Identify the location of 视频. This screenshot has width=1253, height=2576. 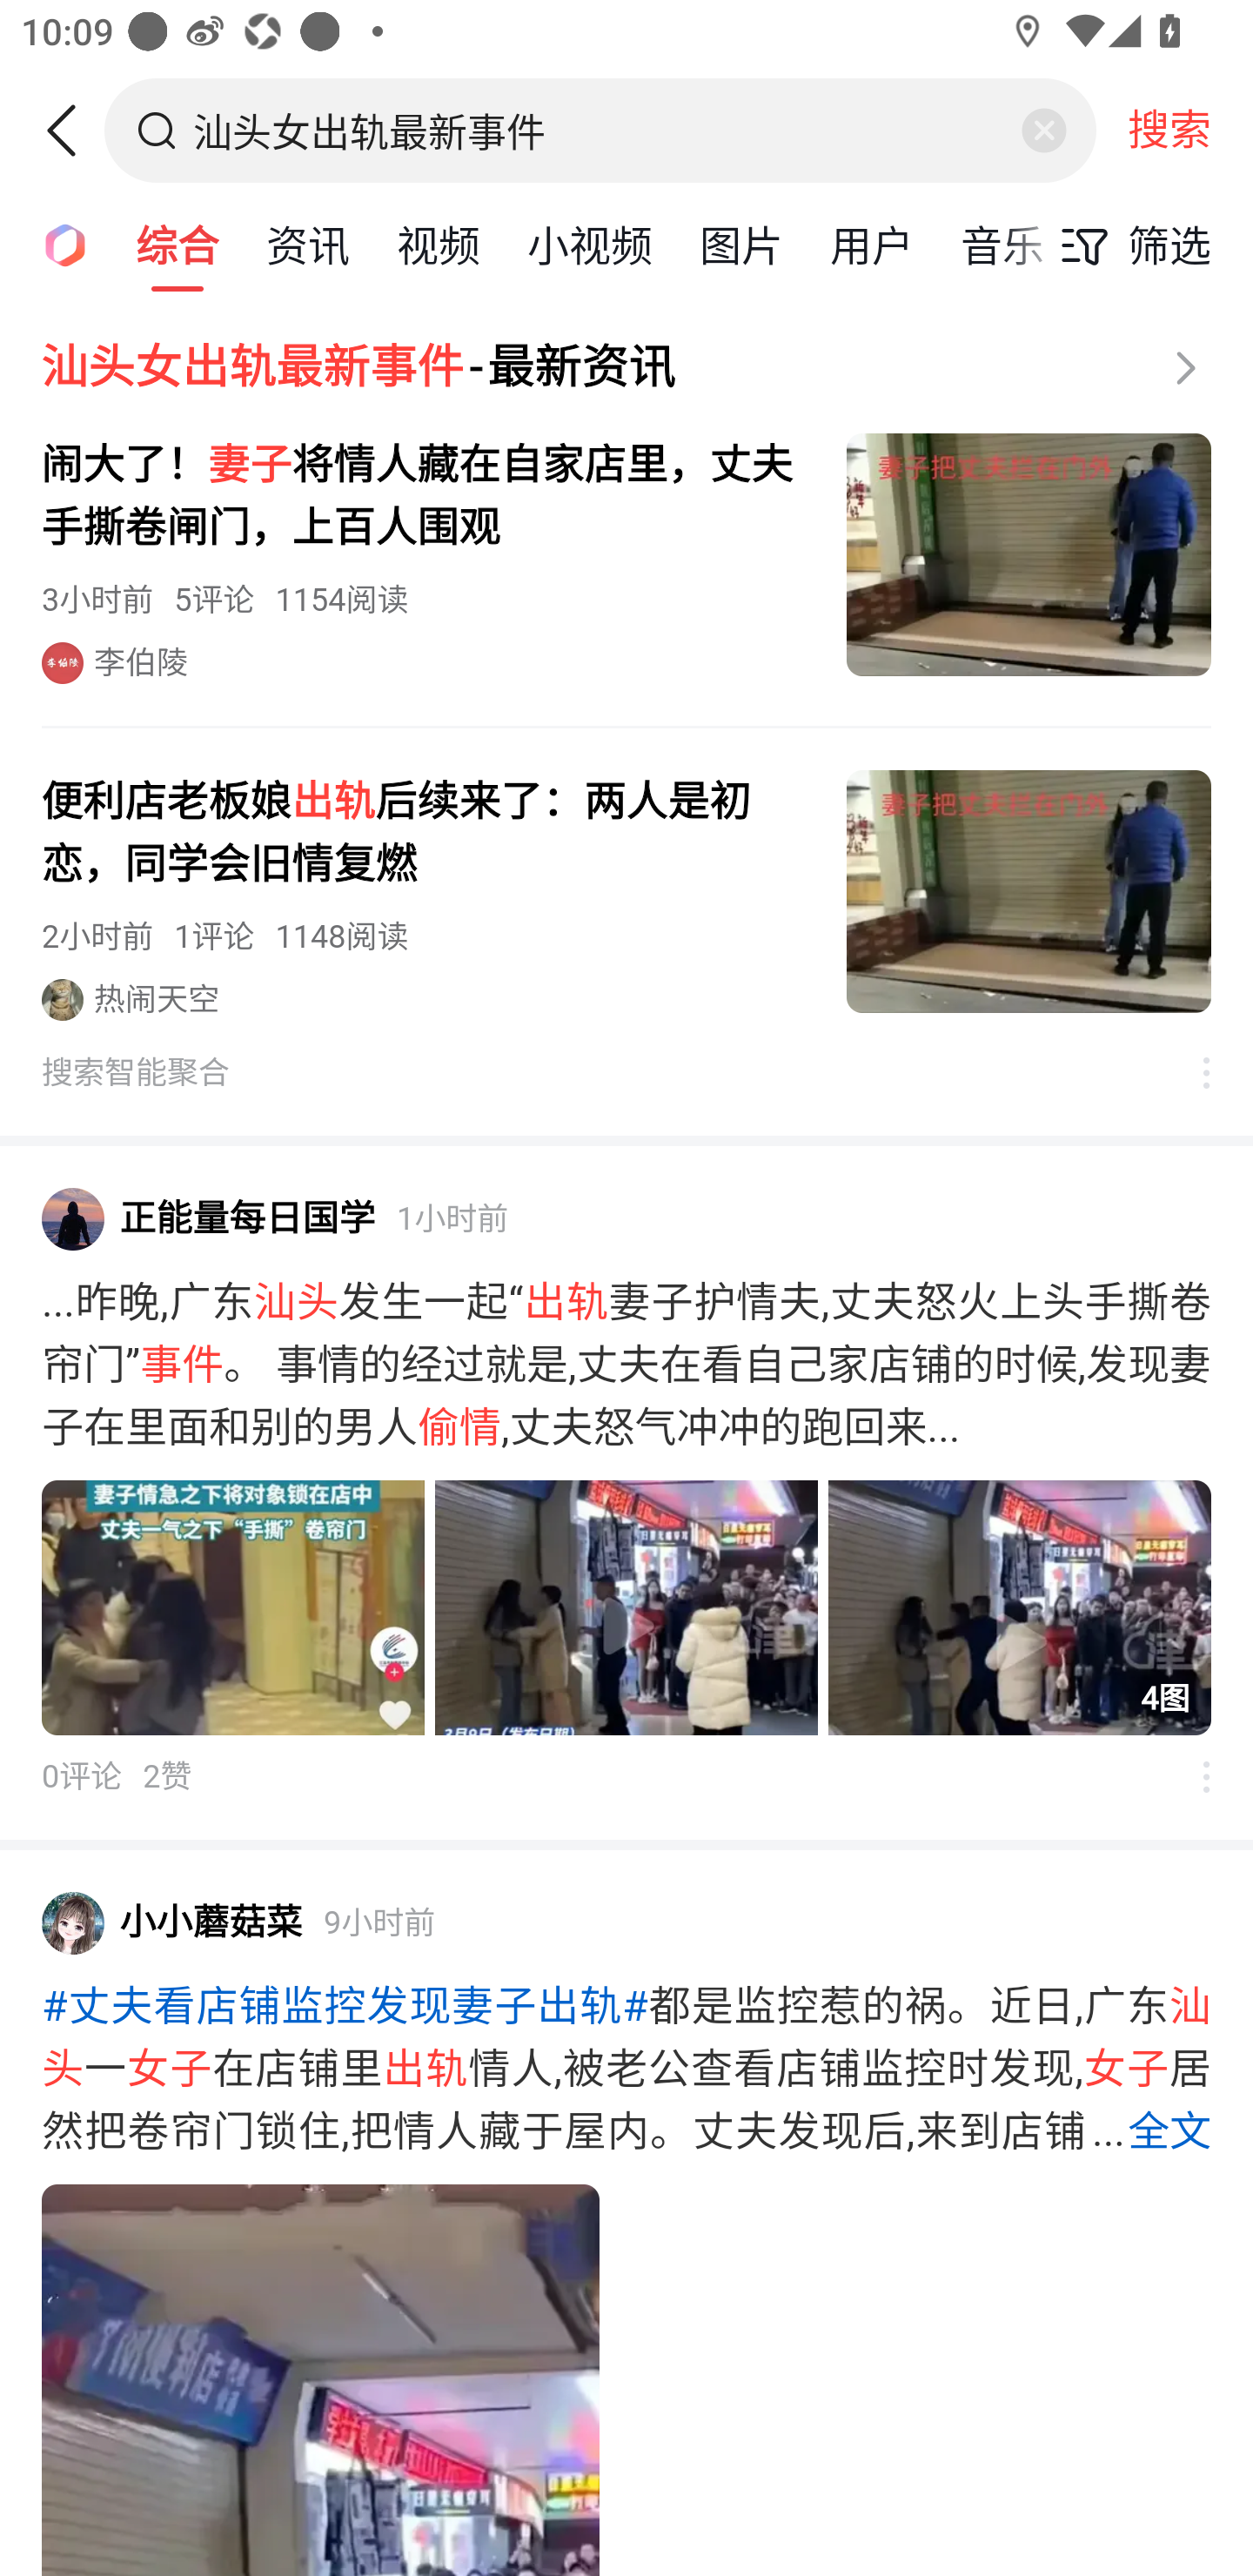
(439, 244).